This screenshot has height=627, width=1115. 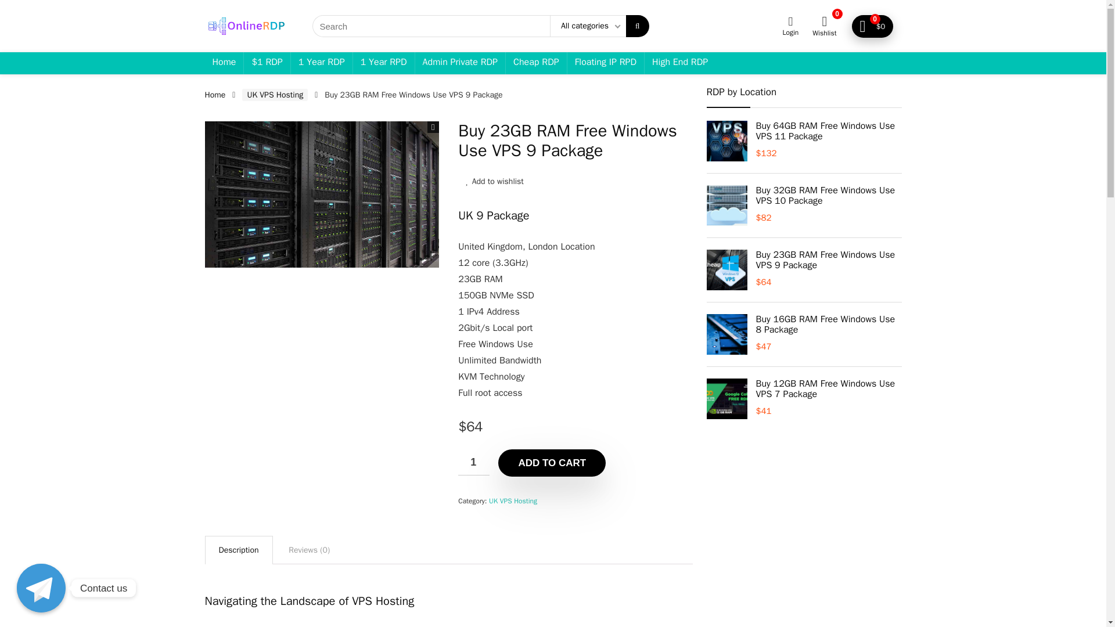 I want to click on 1 Year RPD, so click(x=384, y=63).